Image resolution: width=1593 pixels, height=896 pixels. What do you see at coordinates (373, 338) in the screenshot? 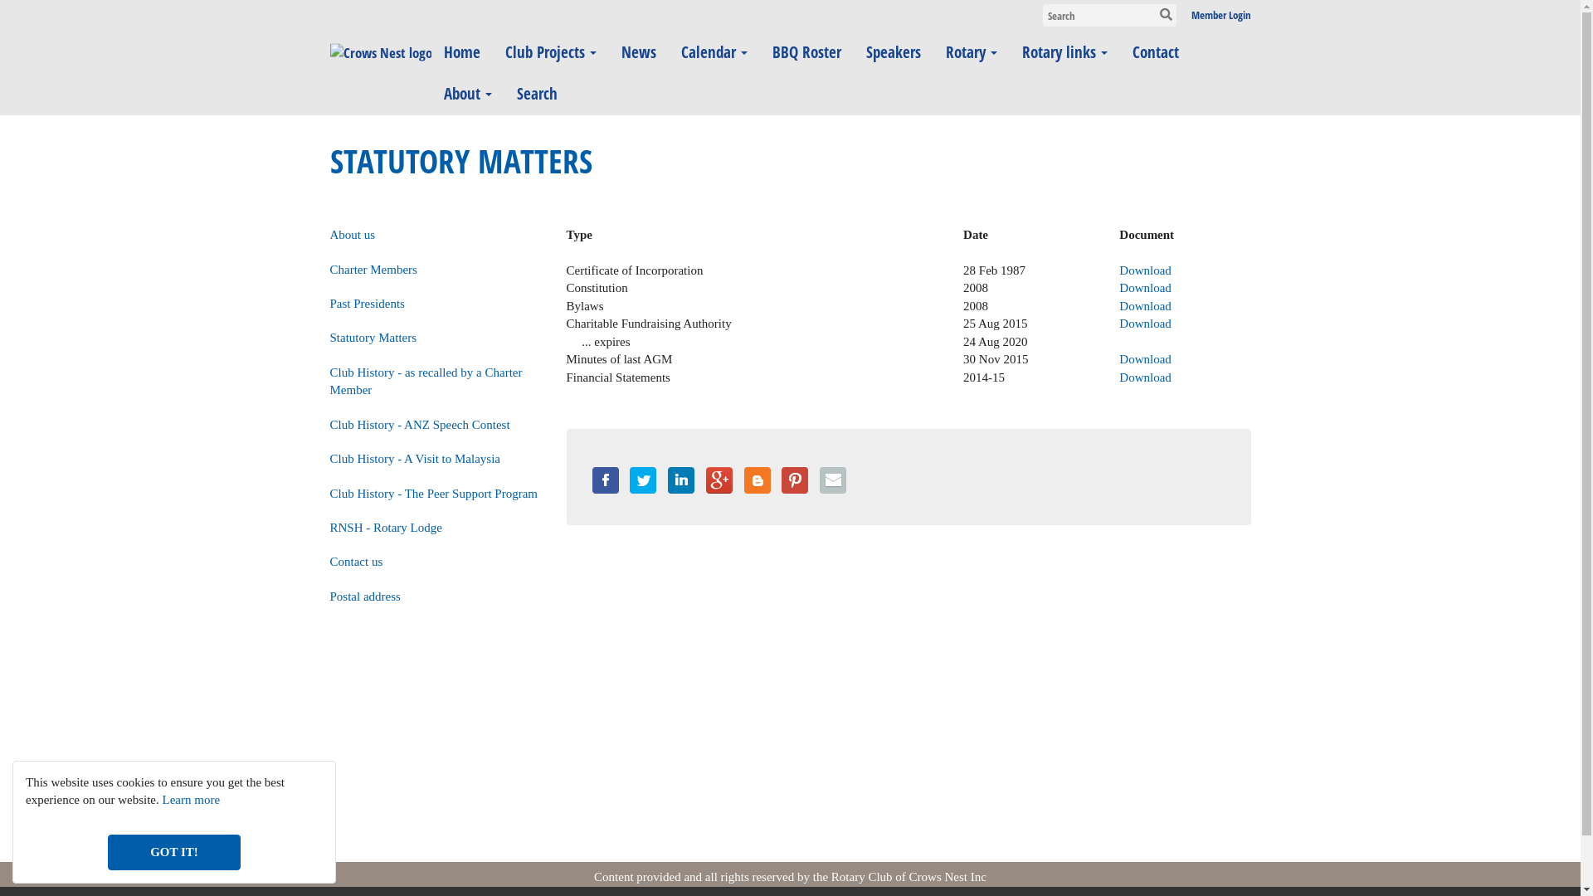
I see `Statutory Matters` at bounding box center [373, 338].